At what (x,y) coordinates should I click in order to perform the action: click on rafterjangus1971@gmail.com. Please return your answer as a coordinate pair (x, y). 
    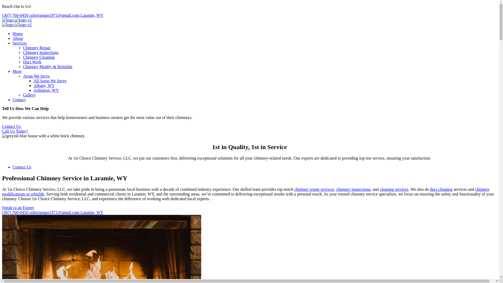
    Looking at the image, I should click on (55, 212).